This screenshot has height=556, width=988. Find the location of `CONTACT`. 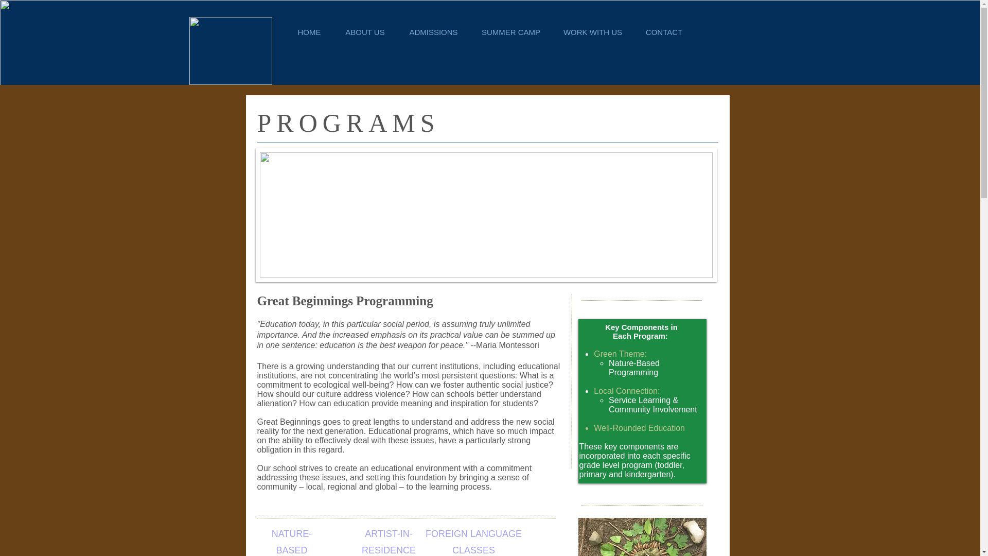

CONTACT is located at coordinates (664, 32).